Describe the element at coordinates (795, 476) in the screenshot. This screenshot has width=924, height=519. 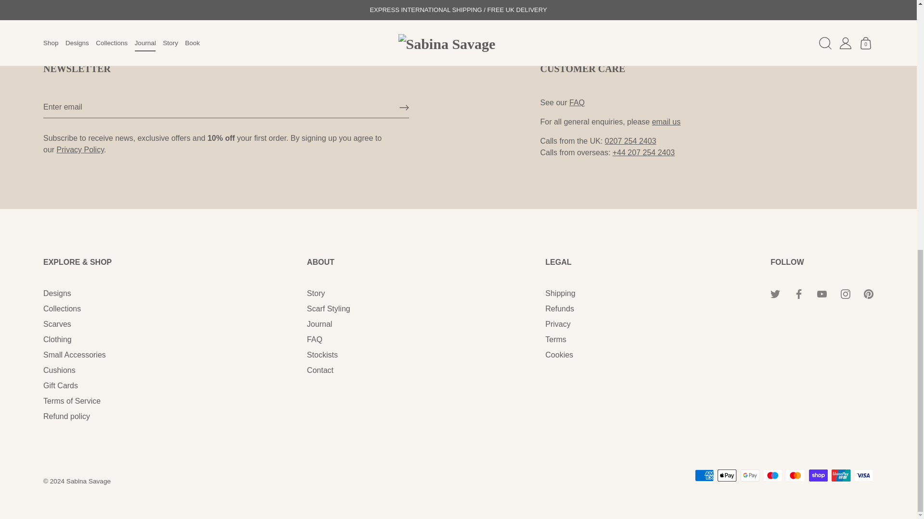
I see `Mastercard` at that location.